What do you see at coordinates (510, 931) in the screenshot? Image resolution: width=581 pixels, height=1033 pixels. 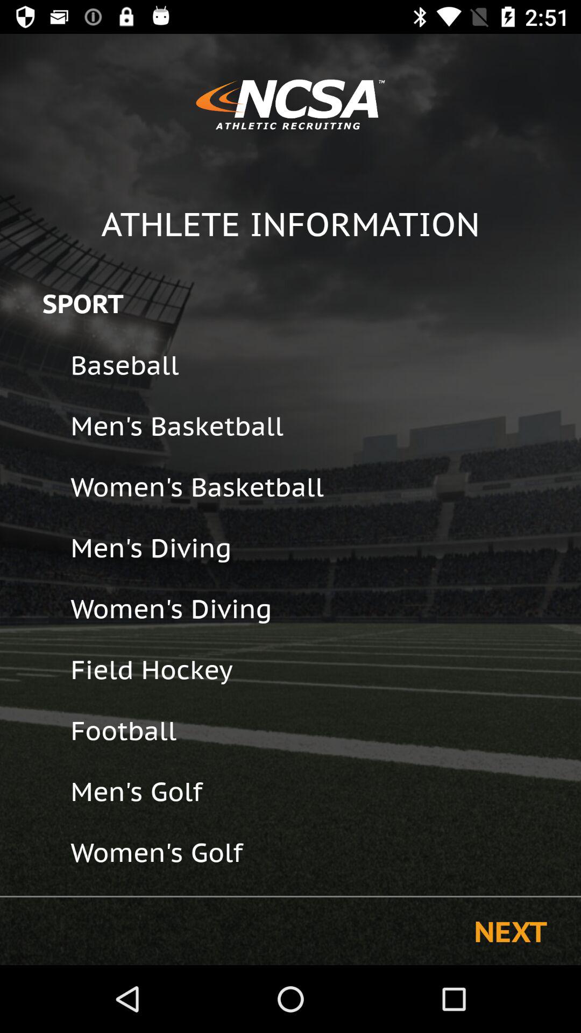 I see `turn on next item` at bounding box center [510, 931].